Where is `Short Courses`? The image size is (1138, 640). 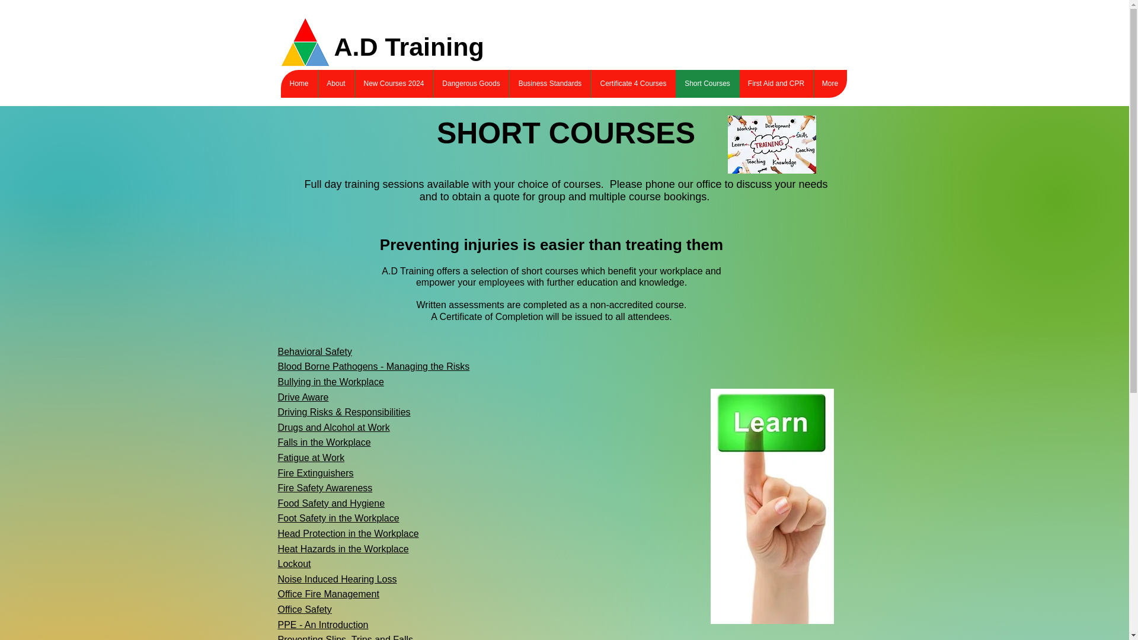
Short Courses is located at coordinates (707, 84).